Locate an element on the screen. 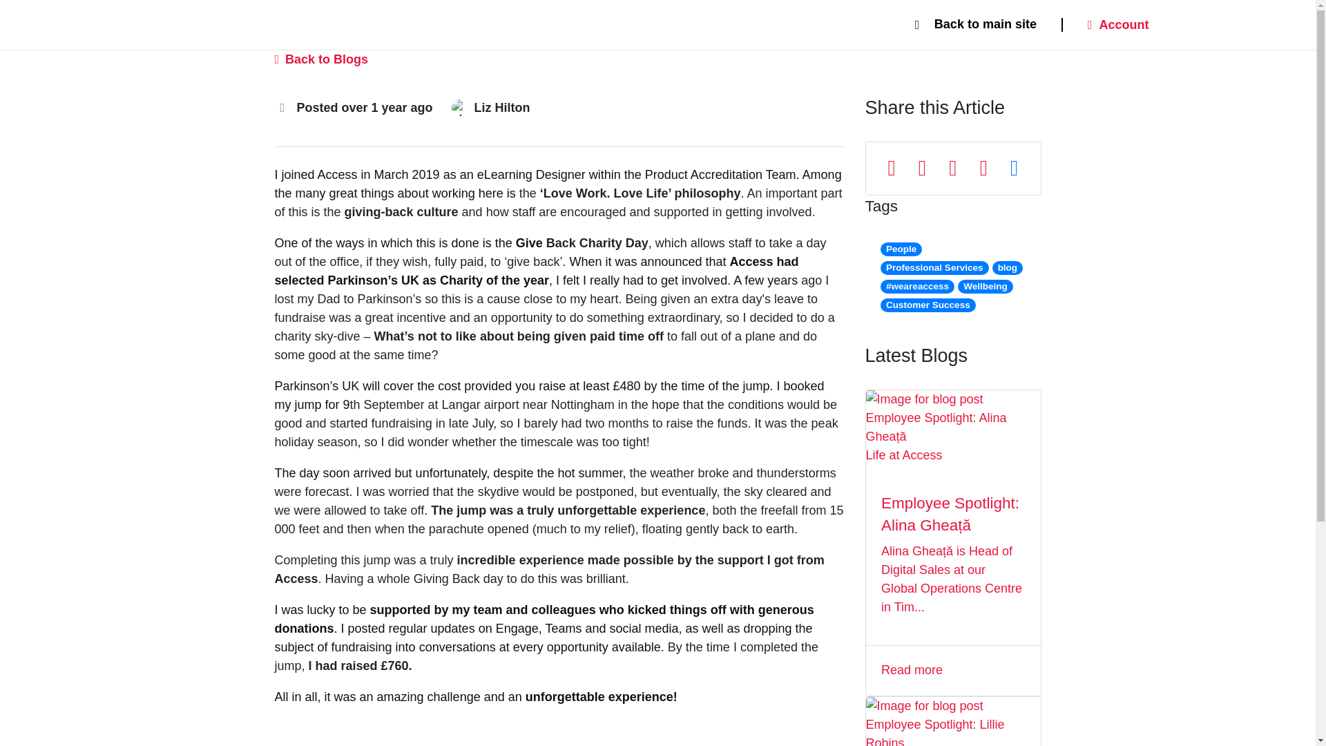 Image resolution: width=1326 pixels, height=746 pixels. Wellbeing is located at coordinates (985, 287).